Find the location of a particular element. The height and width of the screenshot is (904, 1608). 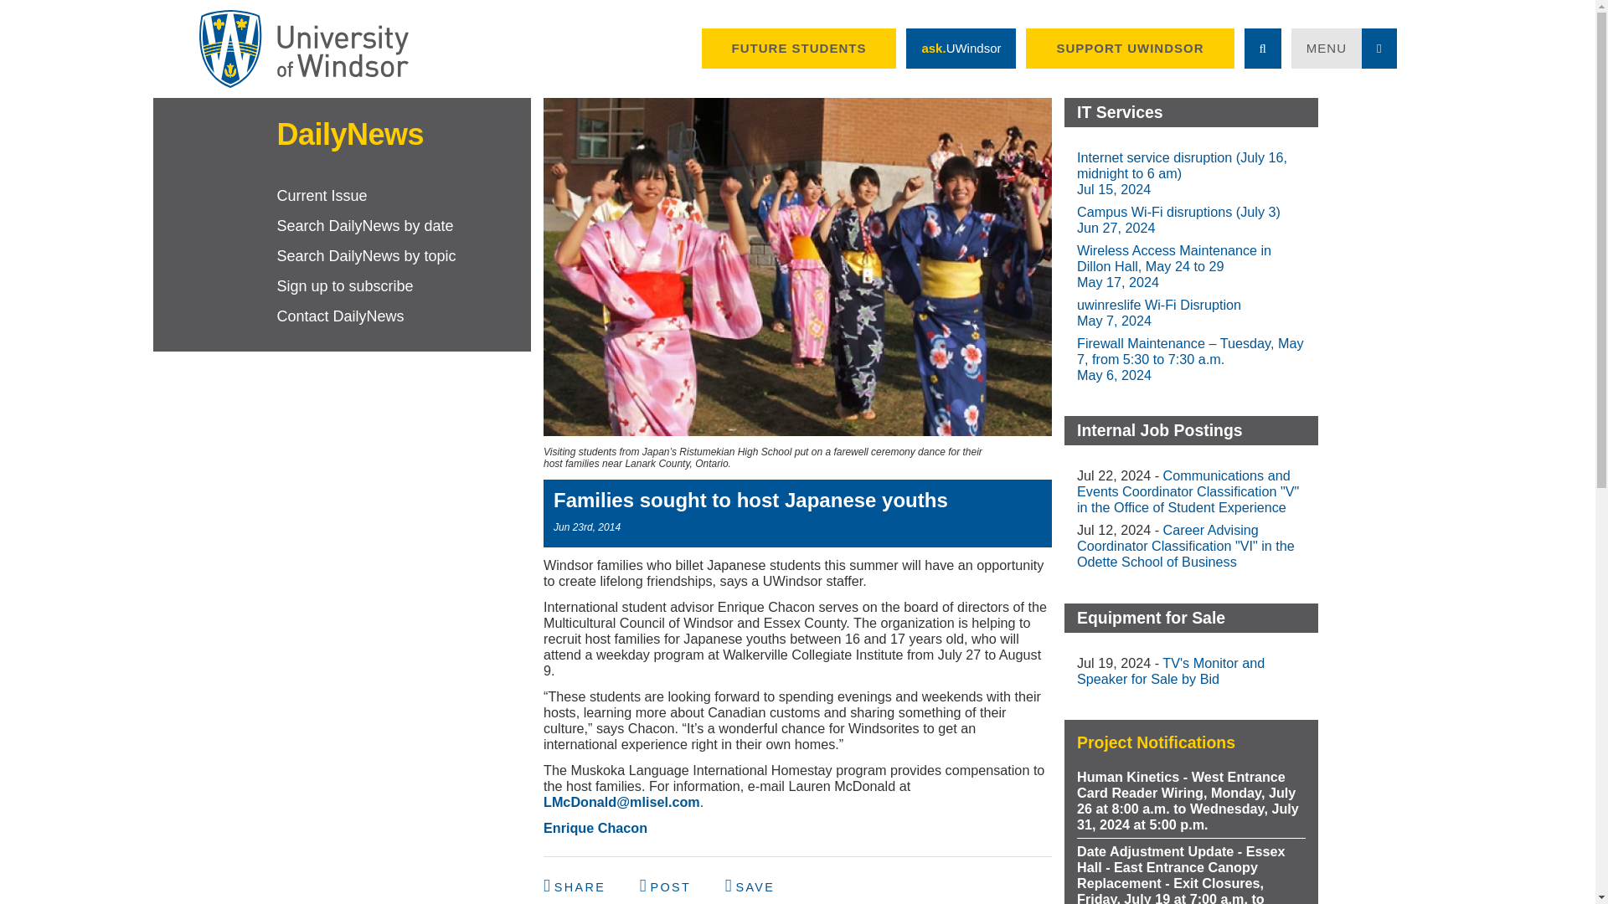

Subscribe to DailyNews is located at coordinates (404, 286).